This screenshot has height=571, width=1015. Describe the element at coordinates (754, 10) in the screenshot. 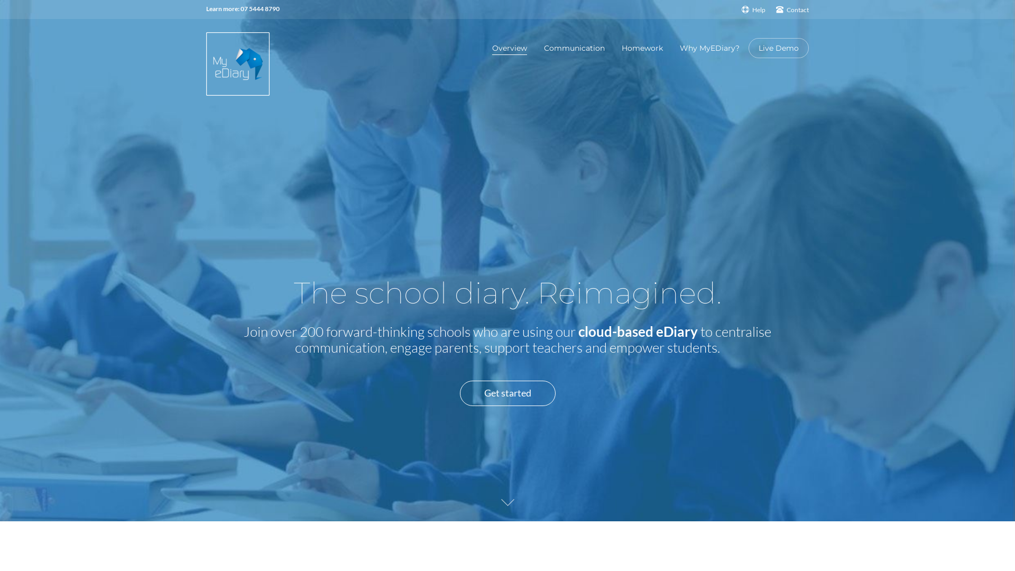

I see `Help` at that location.